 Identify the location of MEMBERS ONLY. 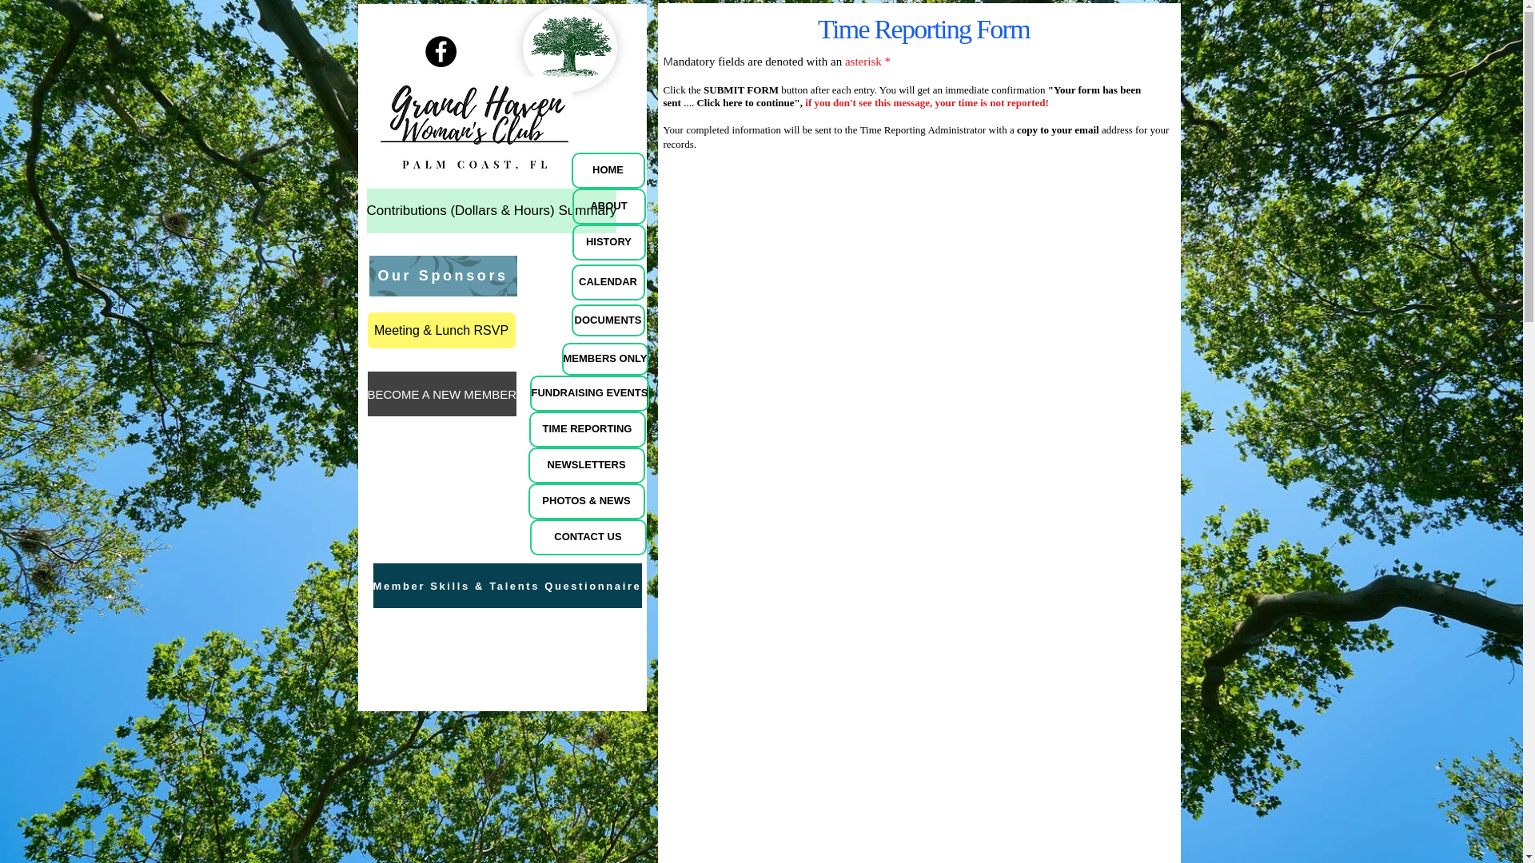
(604, 358).